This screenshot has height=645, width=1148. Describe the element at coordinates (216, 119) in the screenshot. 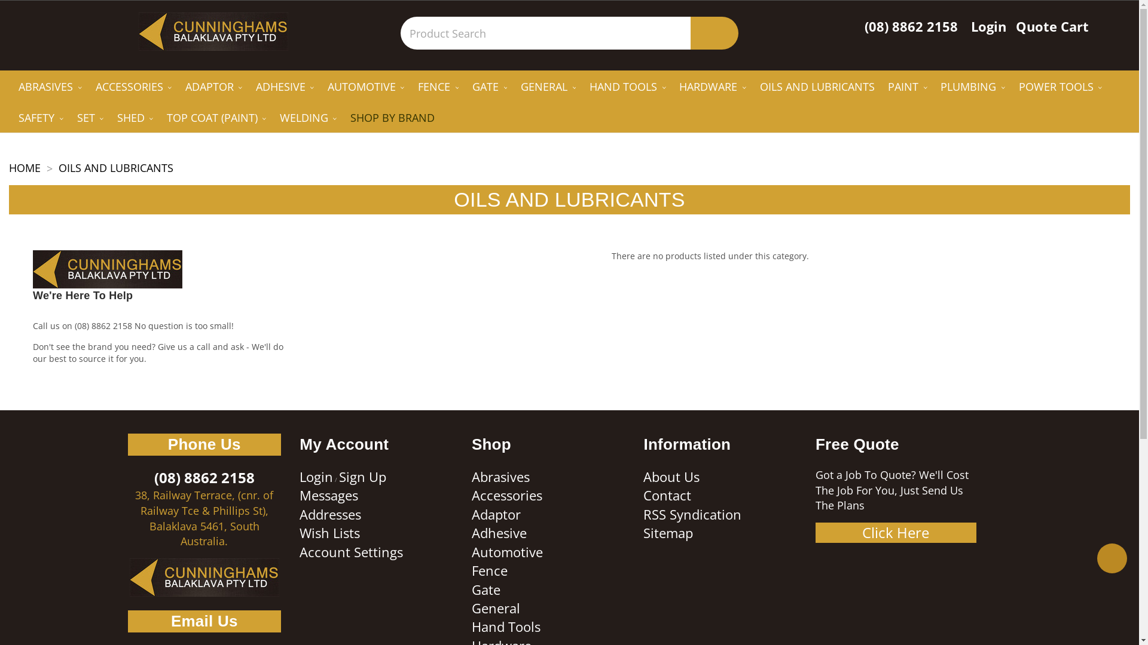

I see `TOP COAT (PAINT)` at that location.